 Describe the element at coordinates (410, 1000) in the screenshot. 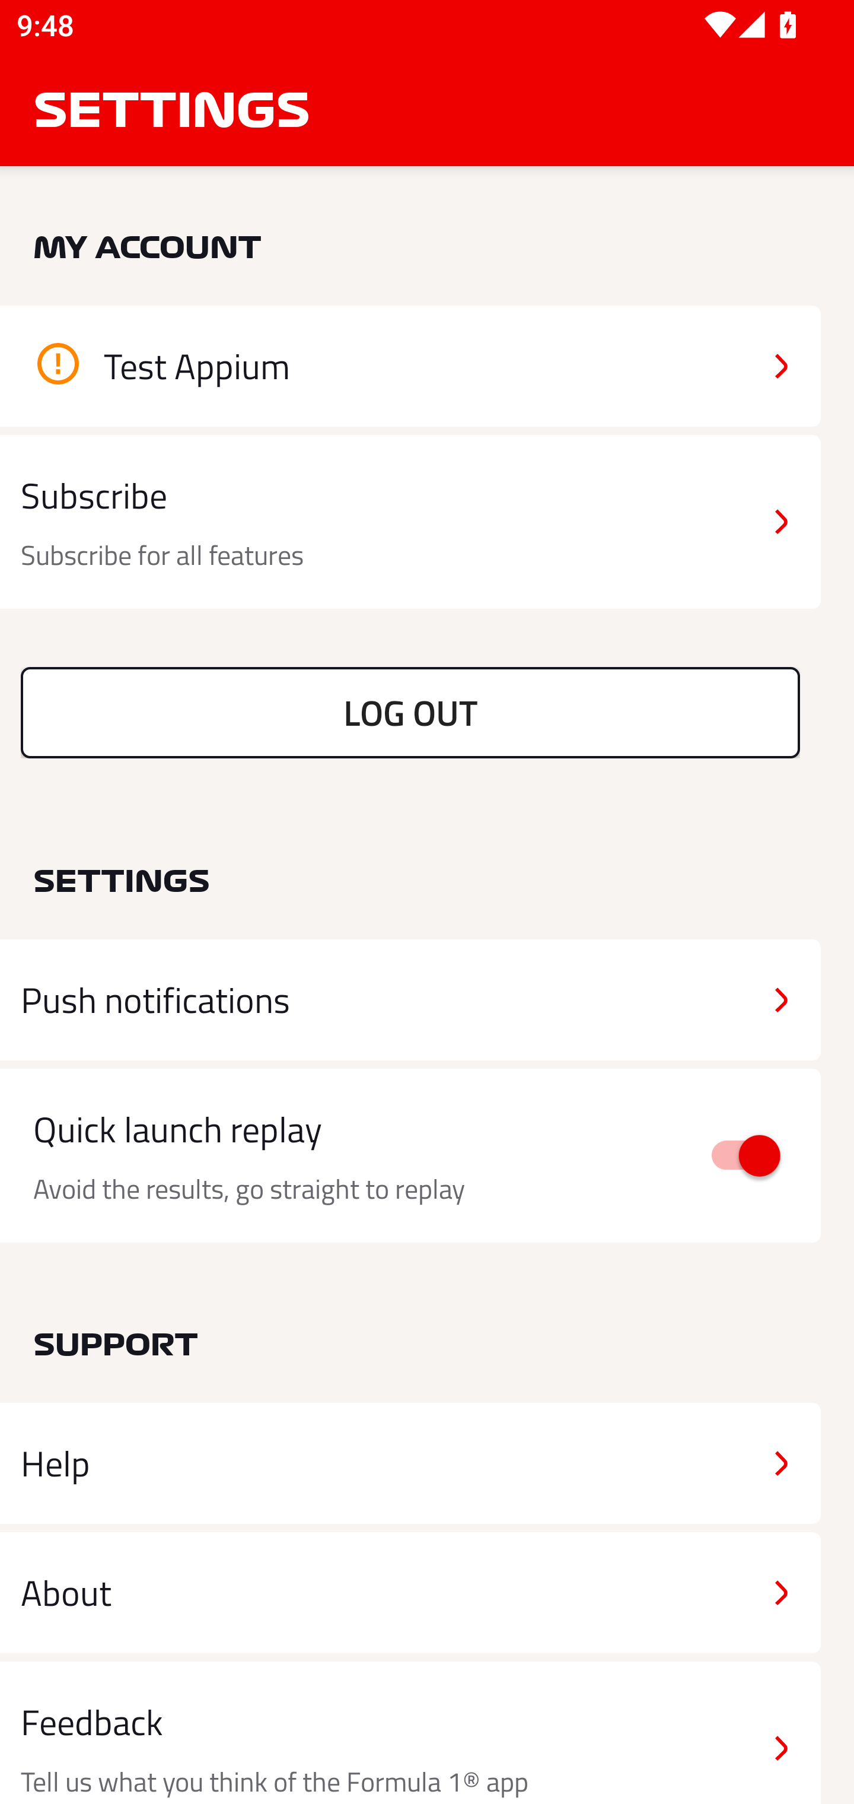

I see `Push notifications` at that location.